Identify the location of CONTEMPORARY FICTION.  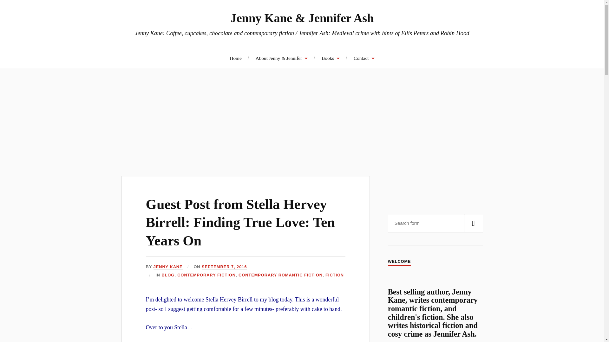
(206, 275).